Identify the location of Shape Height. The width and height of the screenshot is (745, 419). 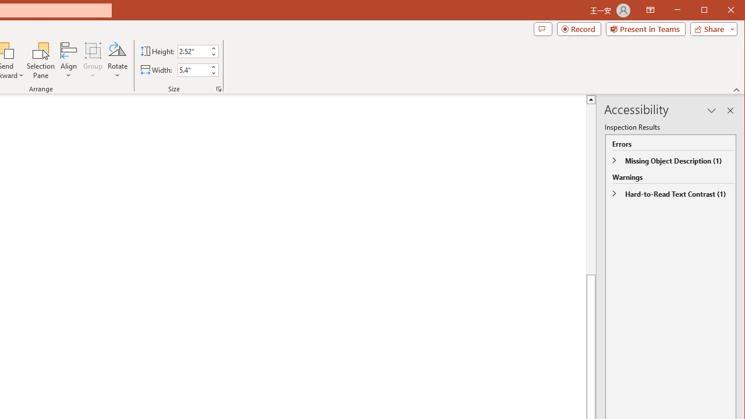
(193, 51).